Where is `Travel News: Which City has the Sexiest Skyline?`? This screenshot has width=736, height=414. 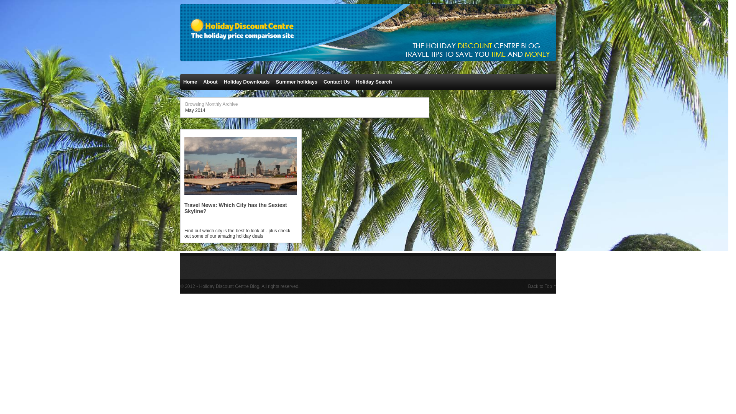 Travel News: Which City has the Sexiest Skyline? is located at coordinates (235, 208).